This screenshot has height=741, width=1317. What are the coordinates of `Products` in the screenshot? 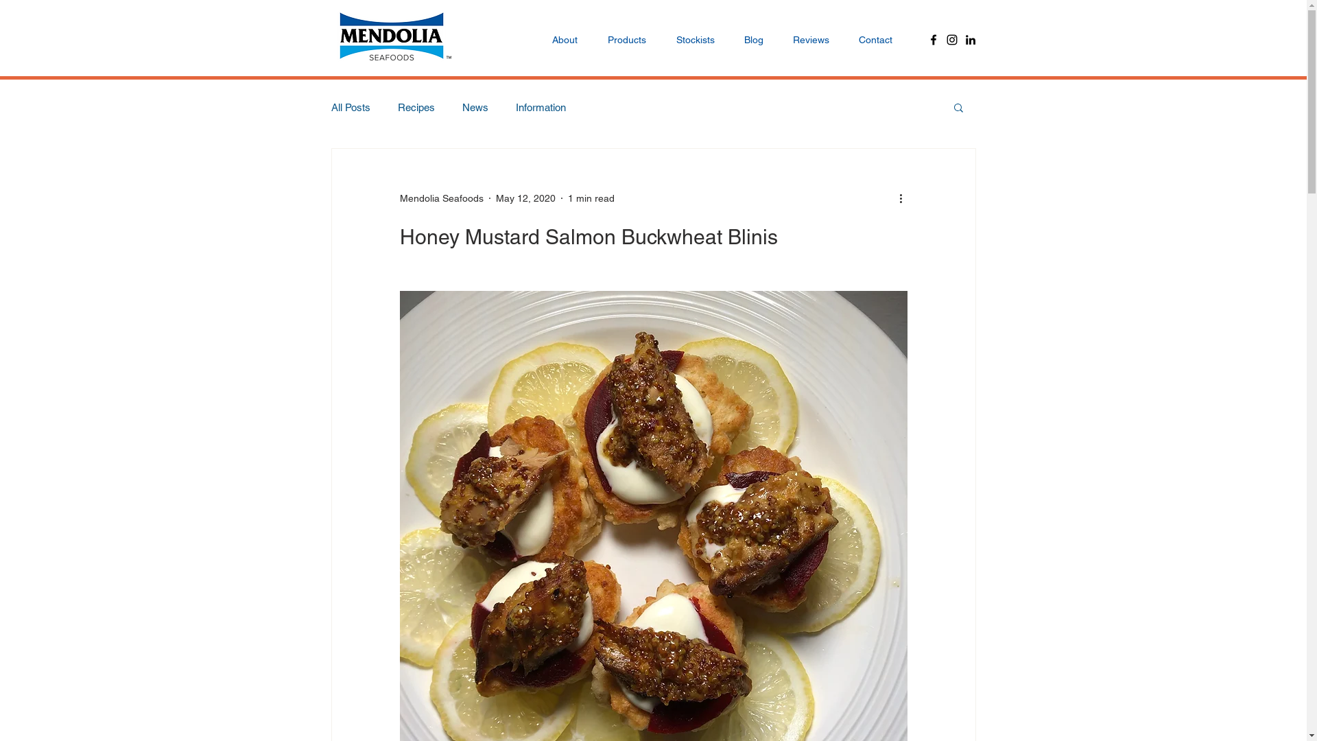 It's located at (627, 40).